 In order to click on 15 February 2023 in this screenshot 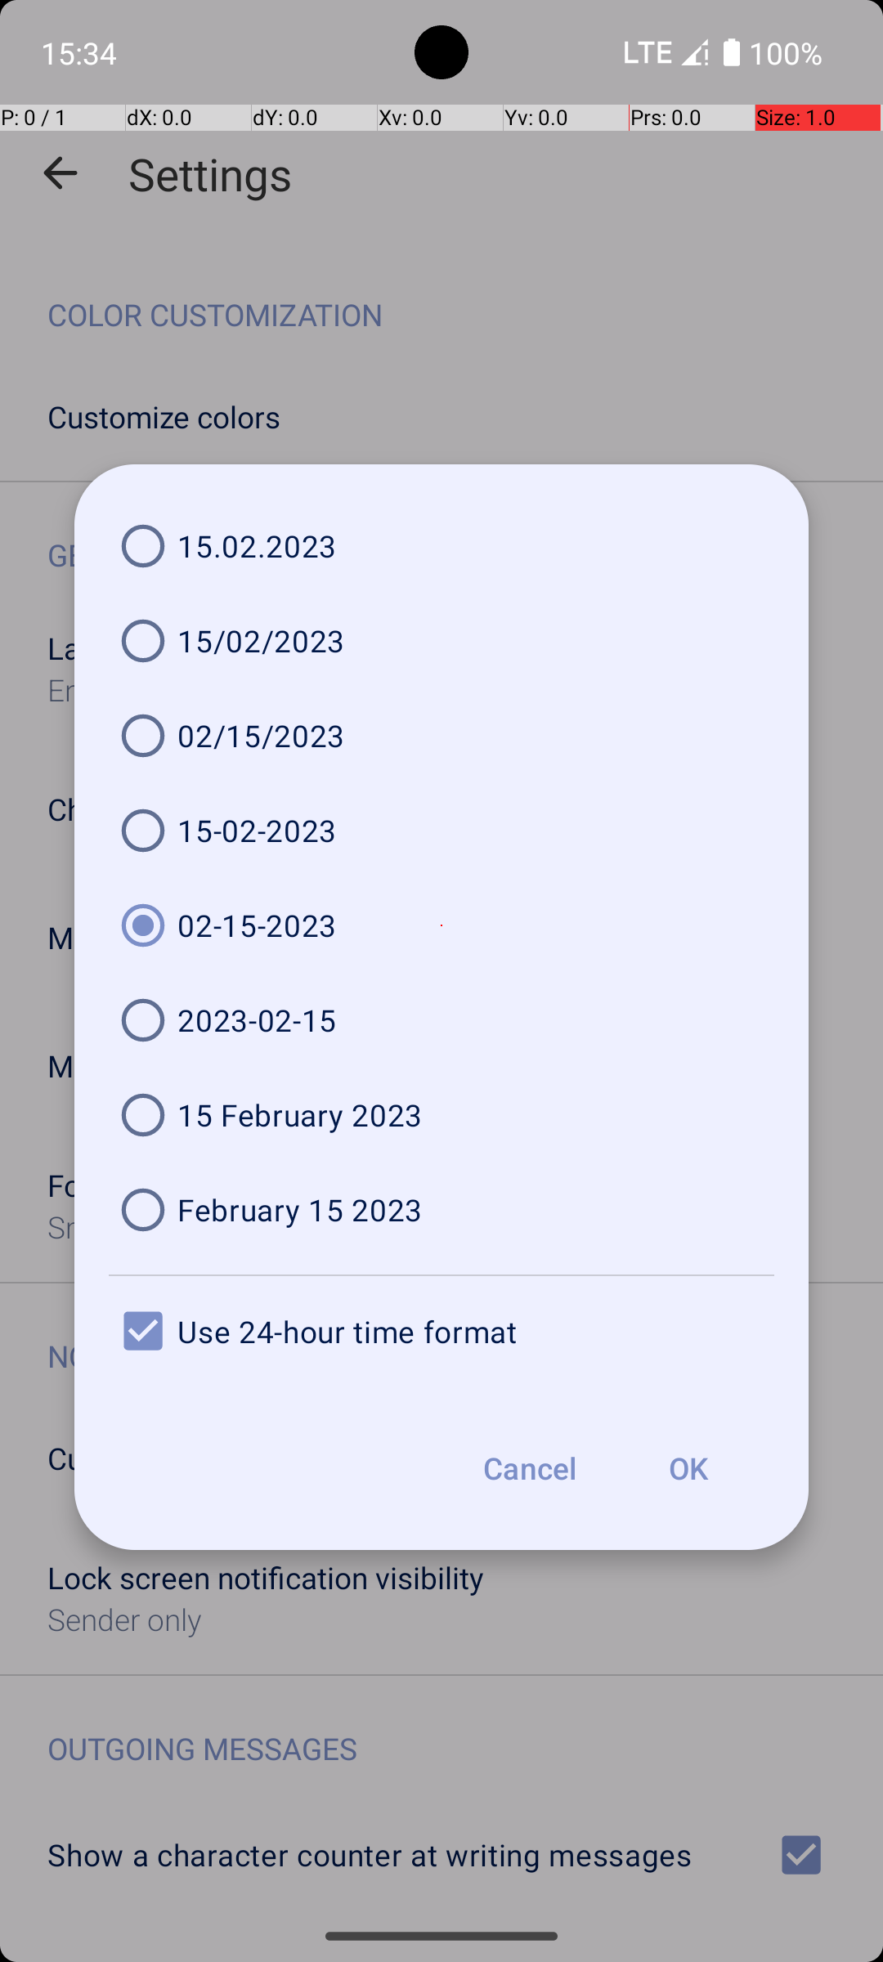, I will do `click(441, 1115)`.